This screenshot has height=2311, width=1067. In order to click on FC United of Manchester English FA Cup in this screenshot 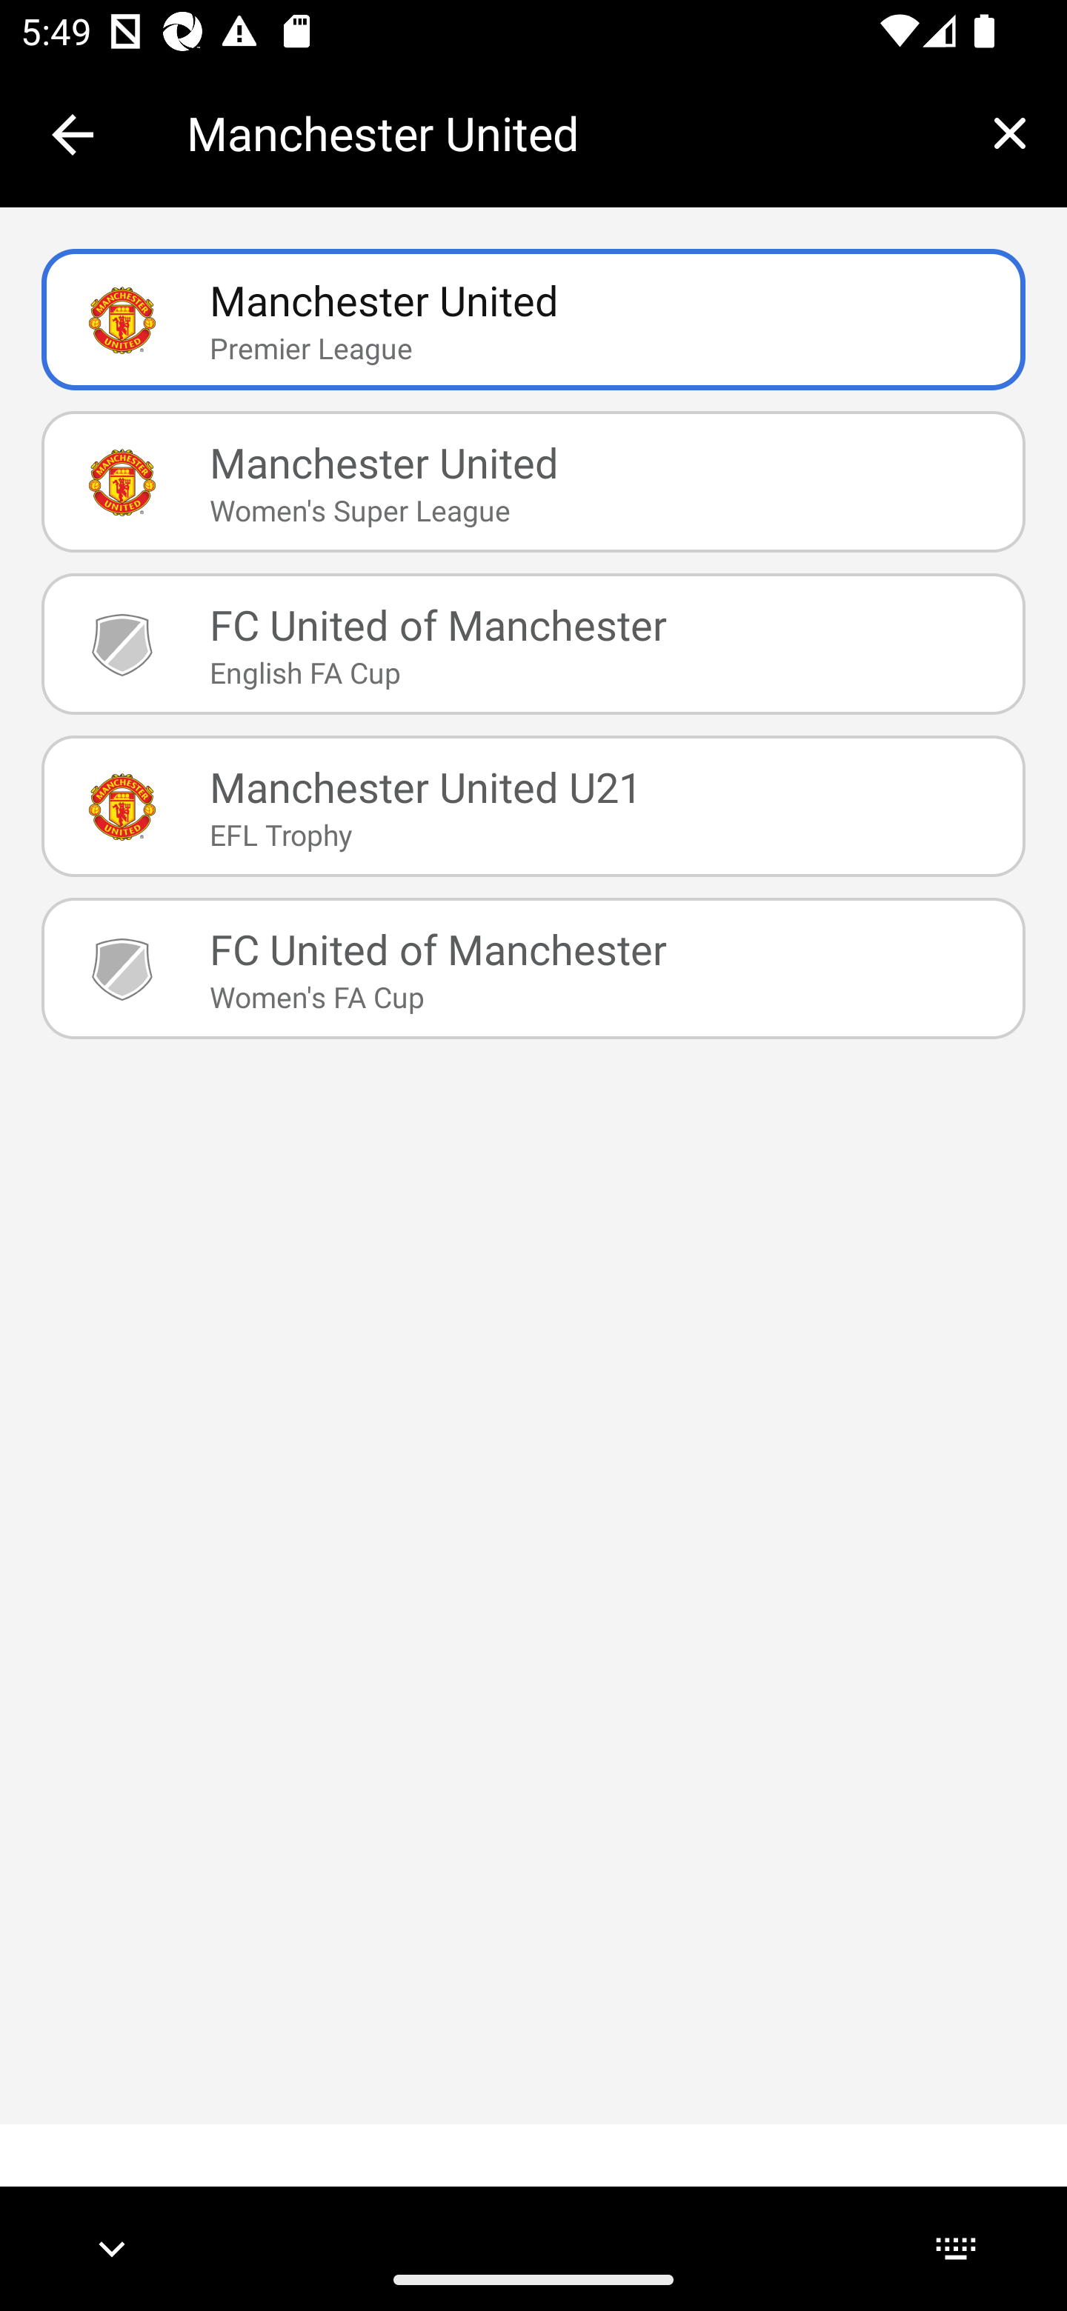, I will do `click(533, 643)`.